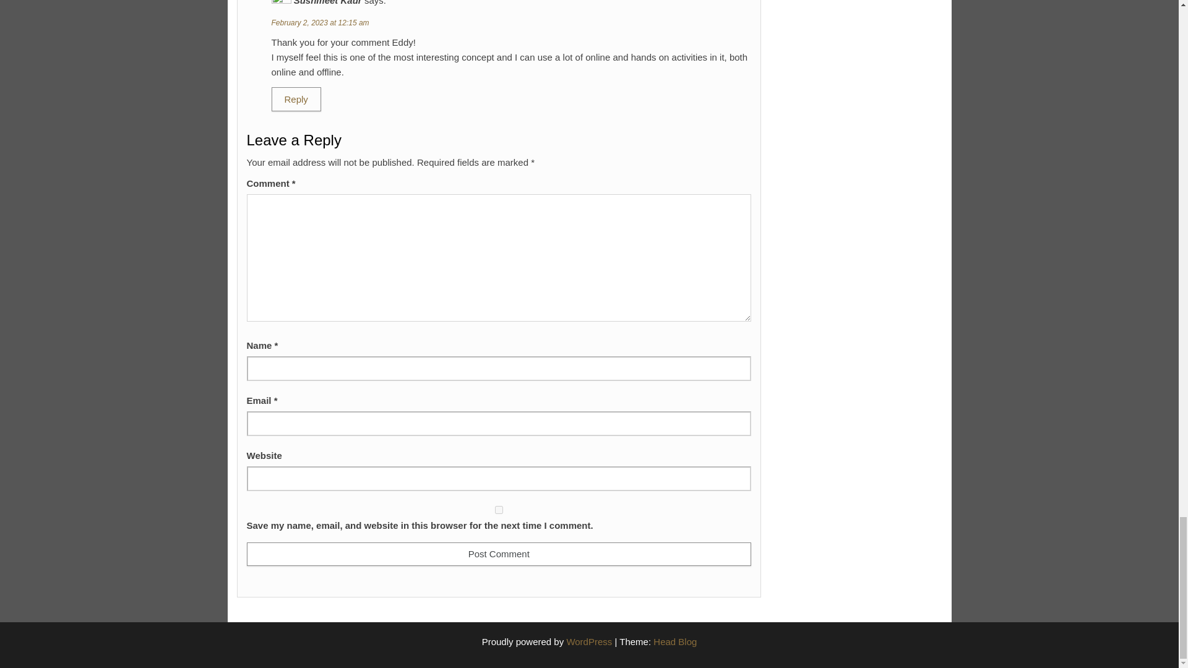 This screenshot has width=1188, height=668. Describe the element at coordinates (498, 510) in the screenshot. I see `yes` at that location.